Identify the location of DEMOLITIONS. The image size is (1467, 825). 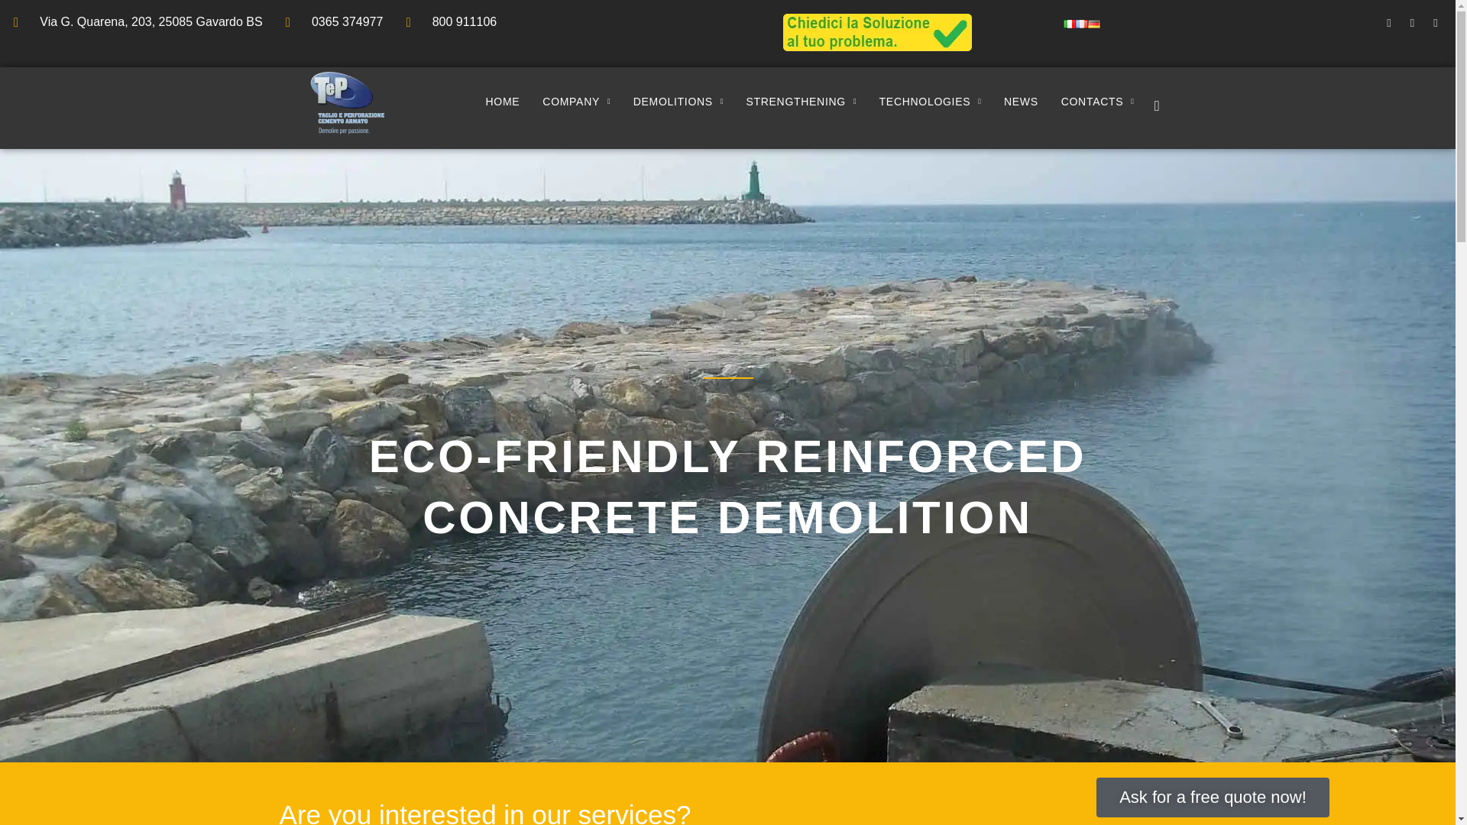
(678, 102).